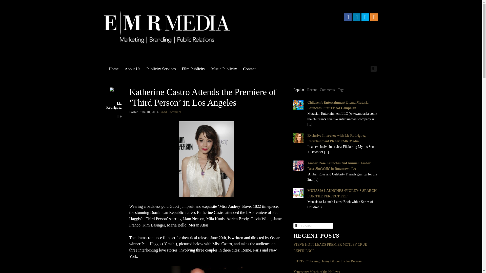 The image size is (486, 273). What do you see at coordinates (341, 90) in the screenshot?
I see `Tags` at bounding box center [341, 90].